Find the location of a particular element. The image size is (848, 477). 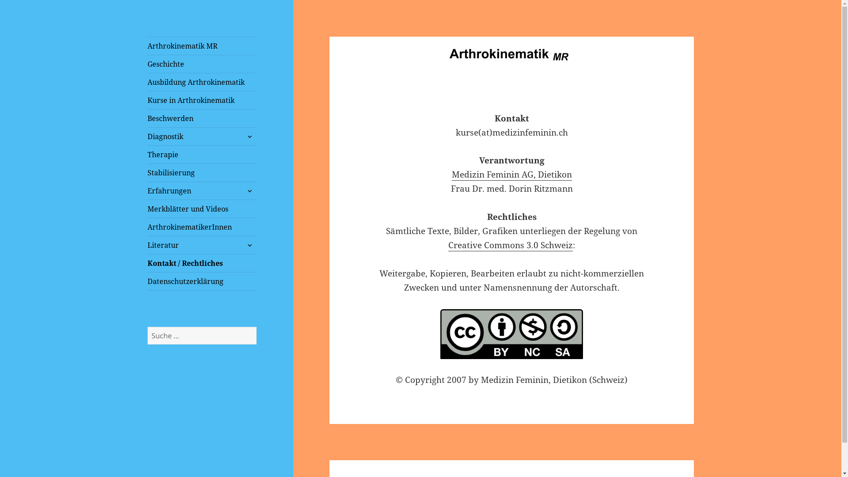

Kontakt / Rechtliches is located at coordinates (202, 263).